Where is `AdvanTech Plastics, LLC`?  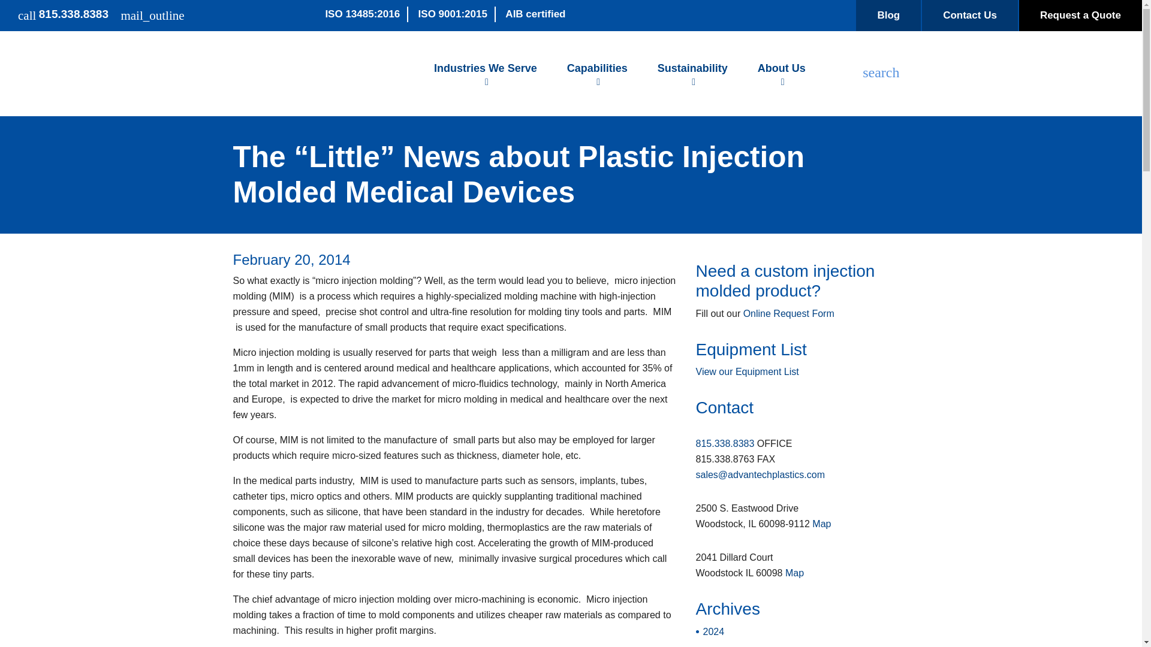
AdvanTech Plastics, LLC is located at coordinates (309, 73).